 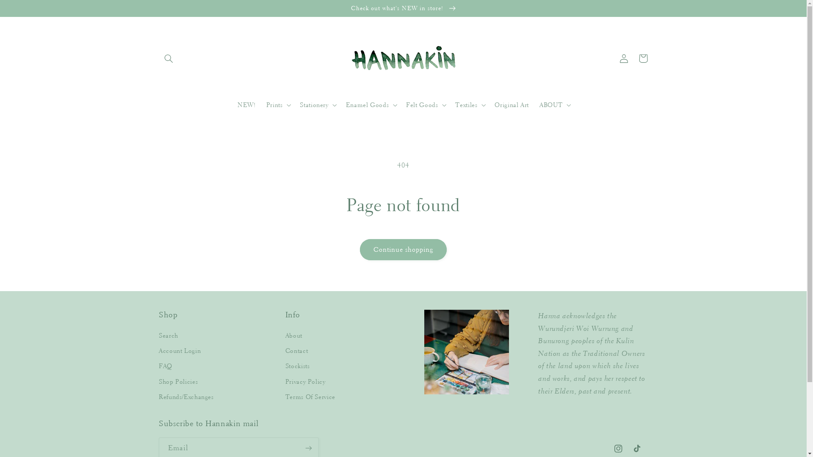 What do you see at coordinates (246, 105) in the screenshot?
I see `NEW!` at bounding box center [246, 105].